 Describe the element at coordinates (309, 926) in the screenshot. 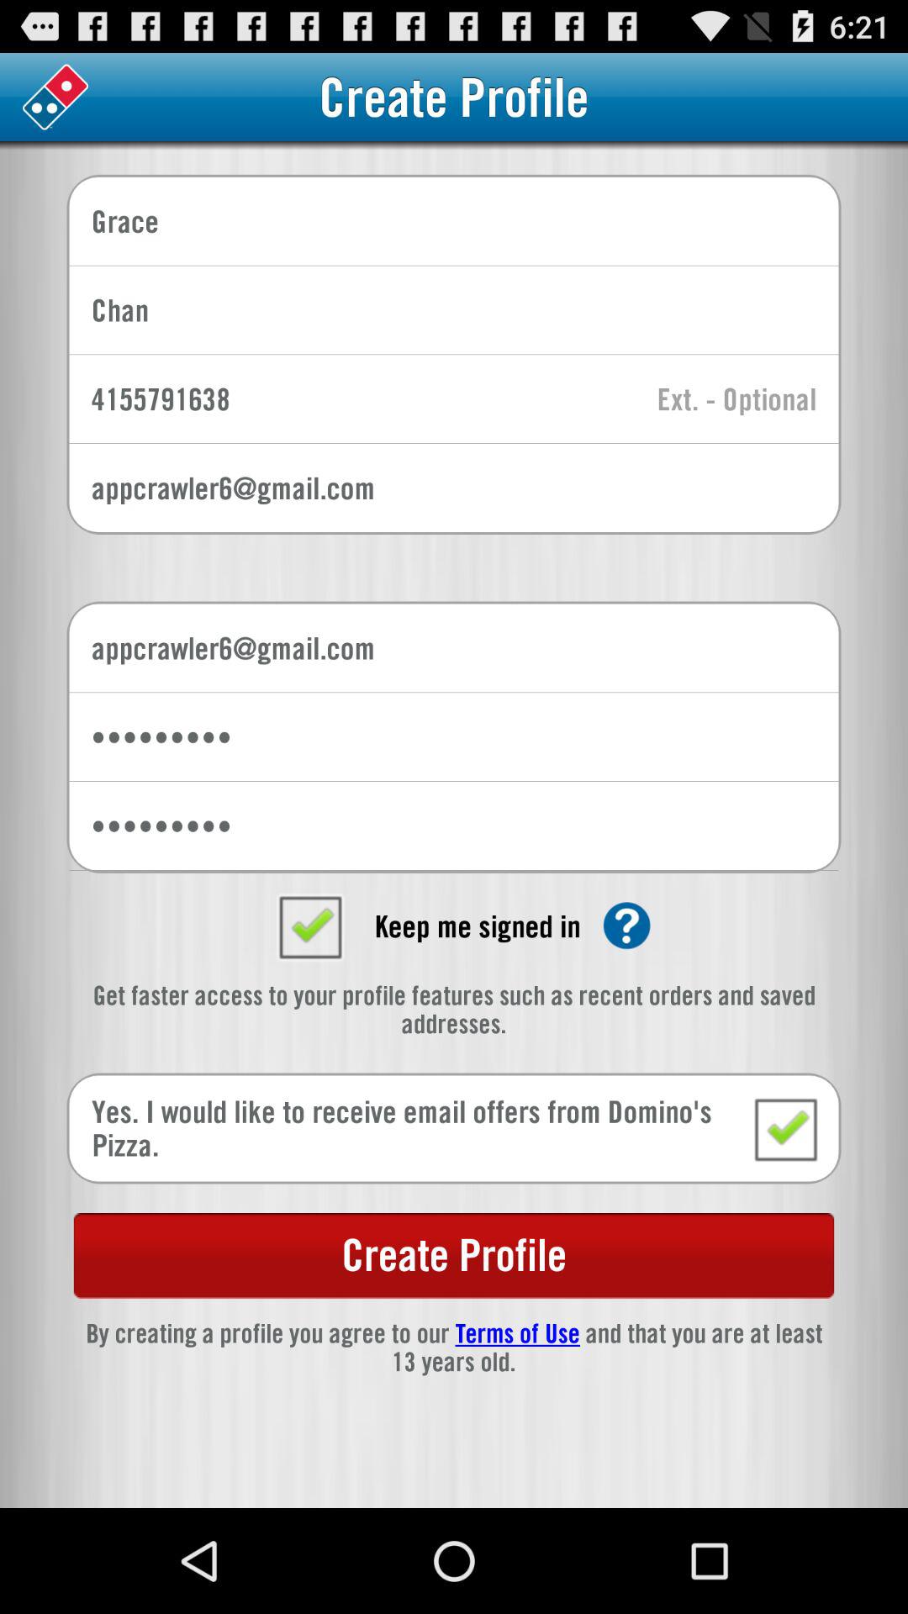

I see `set to unchecked` at that location.